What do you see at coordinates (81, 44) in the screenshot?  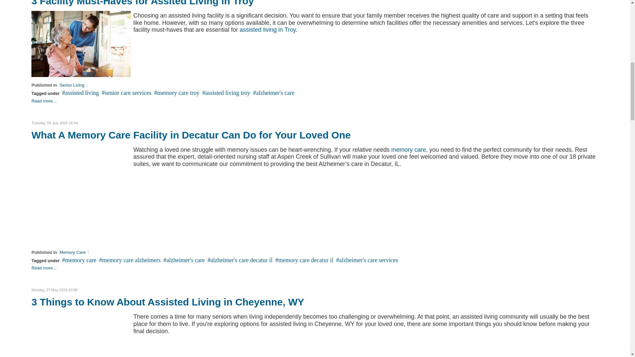 I see `3 Facility Must-Haves for Assited Living in Troy` at bounding box center [81, 44].